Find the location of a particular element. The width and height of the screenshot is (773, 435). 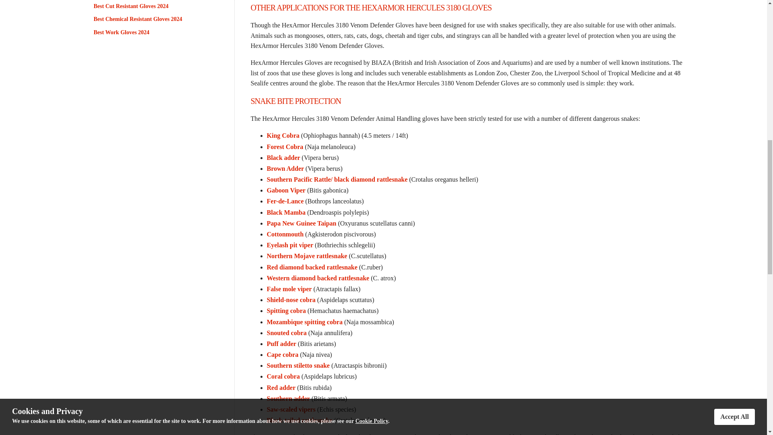

Brown Adder is located at coordinates (286, 168).